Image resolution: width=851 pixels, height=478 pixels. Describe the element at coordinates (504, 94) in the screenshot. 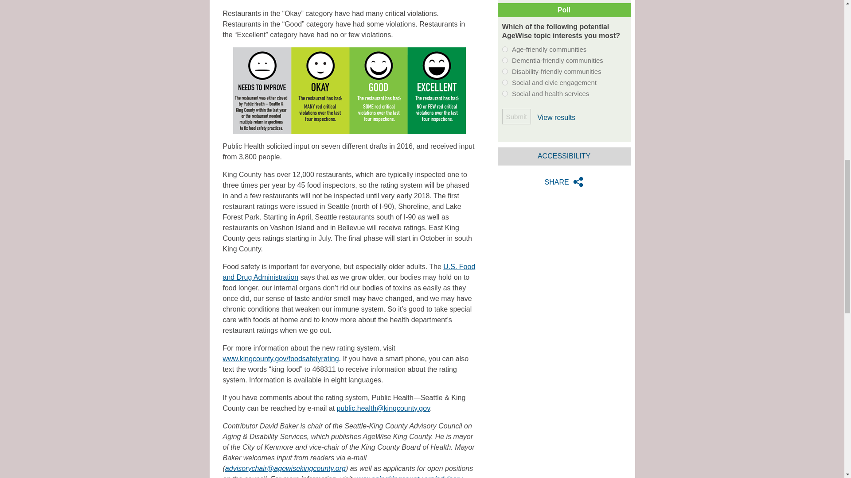

I see `Social and health services` at that location.